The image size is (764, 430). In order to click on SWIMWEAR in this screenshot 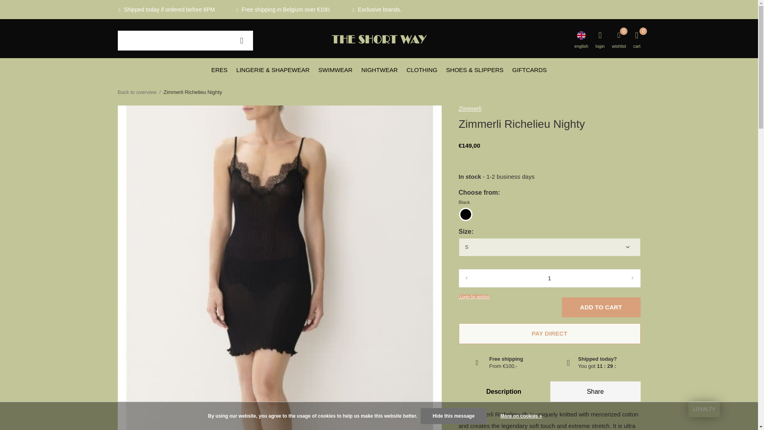, I will do `click(335, 69)`.